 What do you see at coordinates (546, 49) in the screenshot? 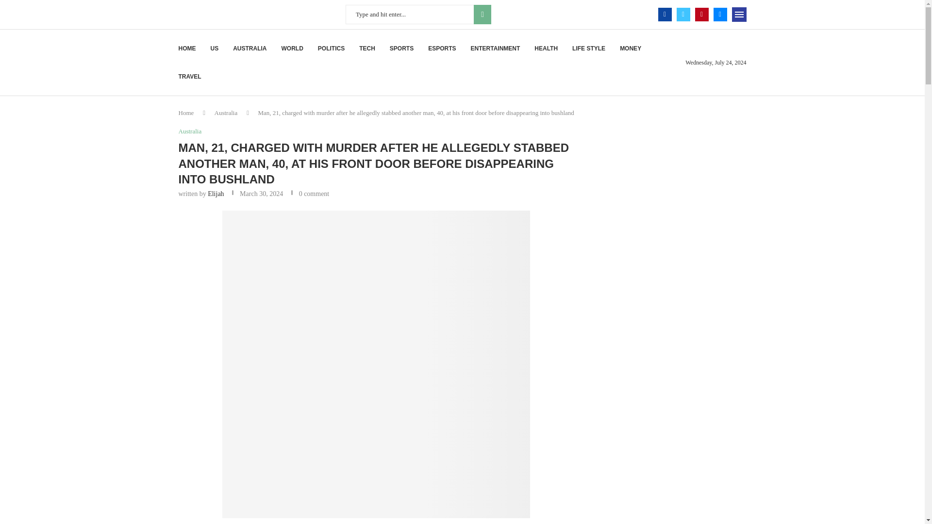
I see `HEALTH` at bounding box center [546, 49].